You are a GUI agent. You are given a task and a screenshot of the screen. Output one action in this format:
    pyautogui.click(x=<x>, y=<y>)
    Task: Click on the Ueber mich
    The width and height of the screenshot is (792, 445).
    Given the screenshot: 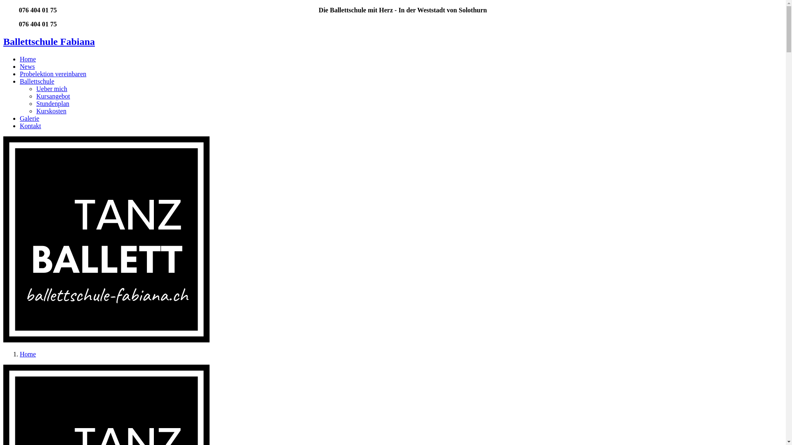 What is the action you would take?
    pyautogui.click(x=52, y=89)
    